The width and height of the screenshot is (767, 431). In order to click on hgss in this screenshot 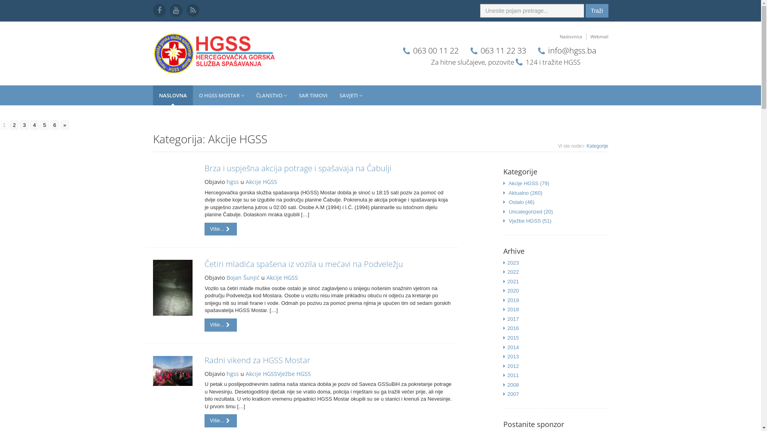, I will do `click(232, 374)`.